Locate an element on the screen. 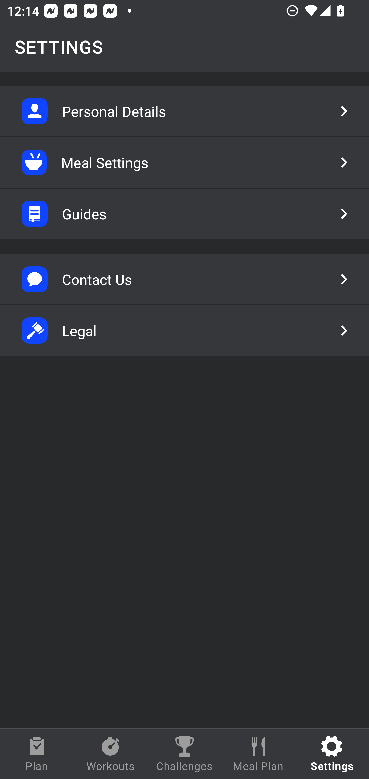  Contact Us is located at coordinates (184, 279).